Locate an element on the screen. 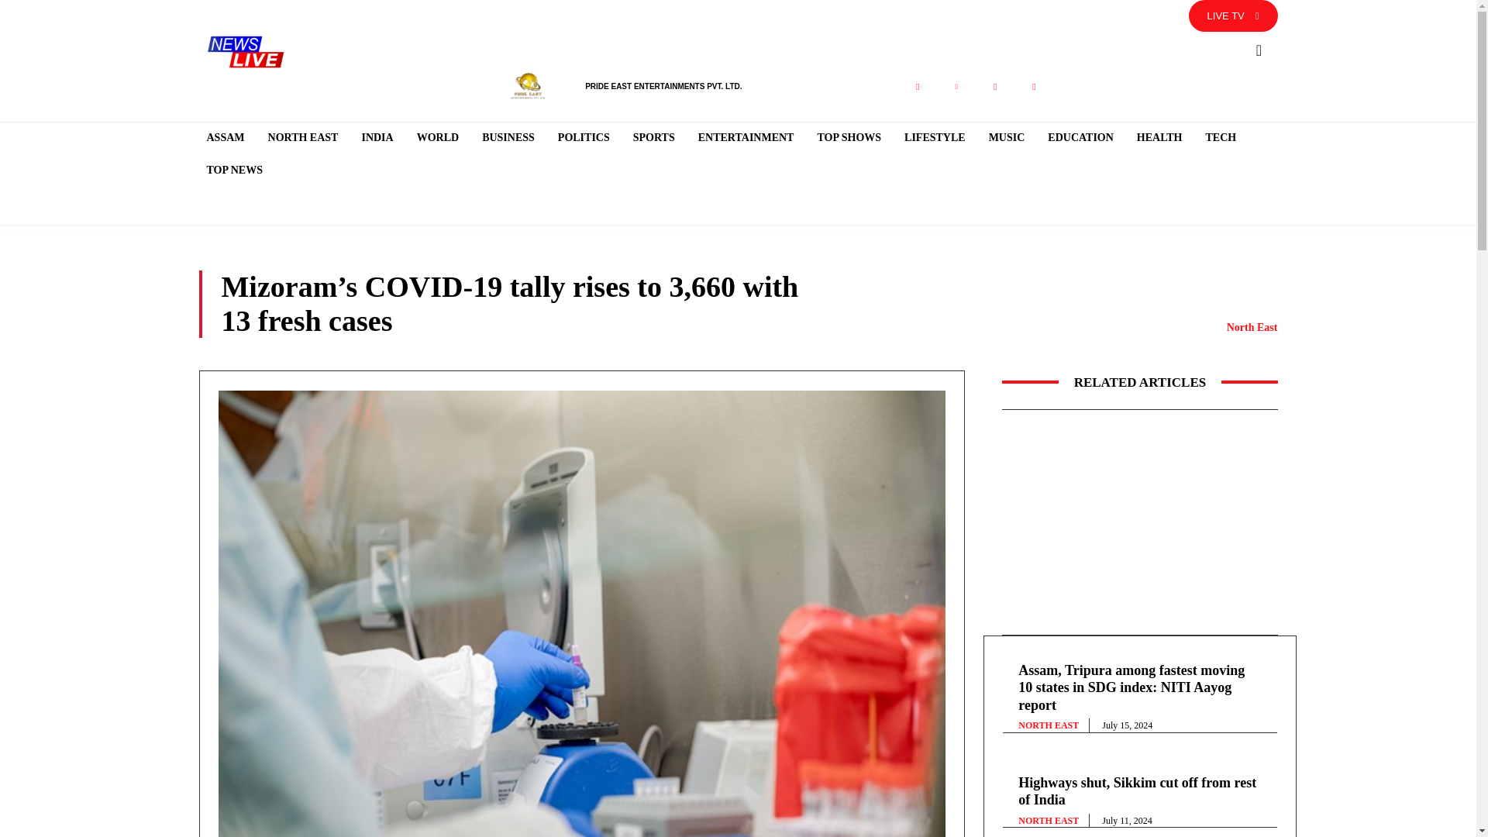 This screenshot has width=1488, height=837. Twitter is located at coordinates (956, 87).